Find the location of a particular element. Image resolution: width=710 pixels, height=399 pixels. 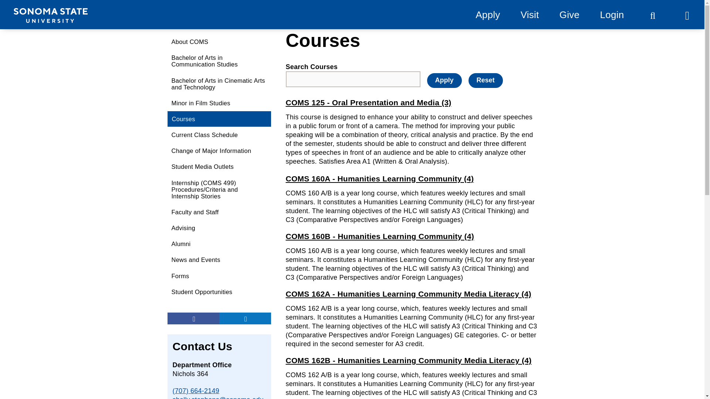

Reset is located at coordinates (486, 80).